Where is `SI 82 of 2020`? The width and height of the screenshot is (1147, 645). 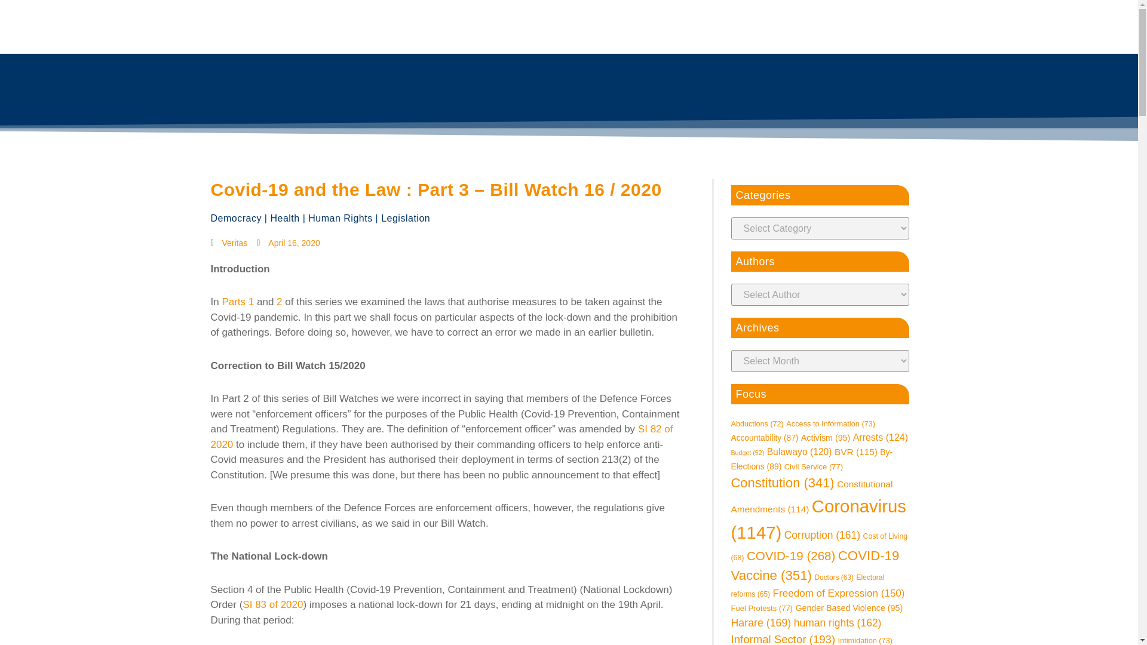
SI 82 of 2020 is located at coordinates (441, 436).